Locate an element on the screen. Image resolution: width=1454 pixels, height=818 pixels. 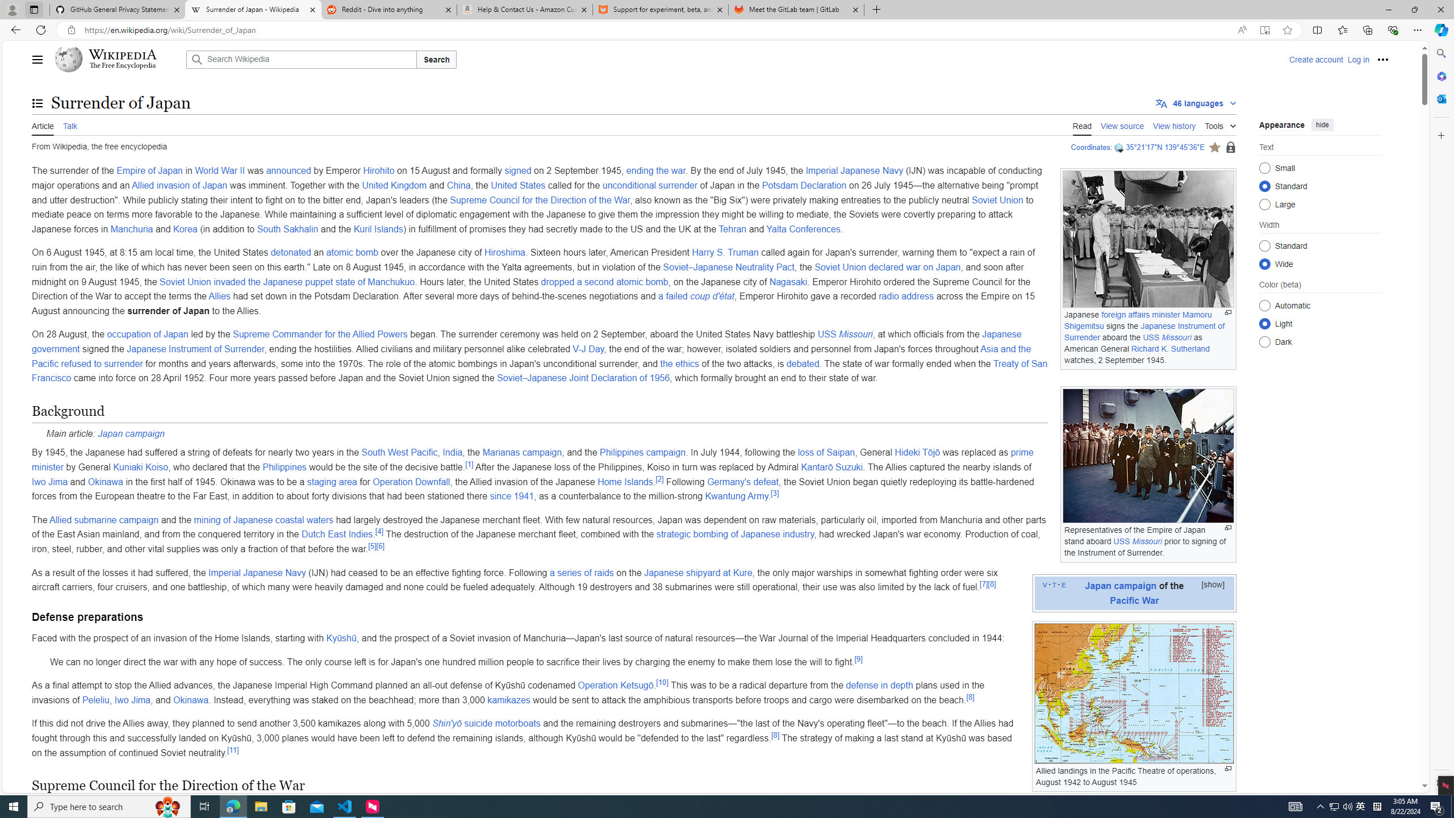
Richard K. Sutherland is located at coordinates (1170, 348).